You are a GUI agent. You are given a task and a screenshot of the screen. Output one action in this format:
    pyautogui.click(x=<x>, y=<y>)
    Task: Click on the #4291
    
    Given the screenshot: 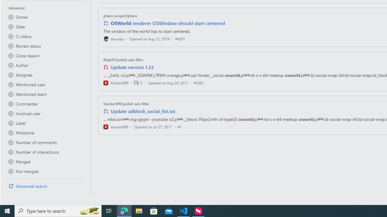 What is the action you would take?
    pyautogui.click(x=180, y=39)
    